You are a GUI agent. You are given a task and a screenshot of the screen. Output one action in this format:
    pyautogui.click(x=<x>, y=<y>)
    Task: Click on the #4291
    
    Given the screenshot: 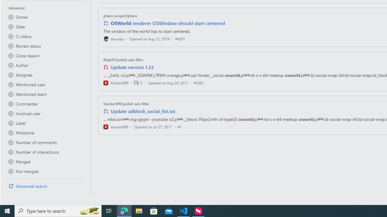 What is the action you would take?
    pyautogui.click(x=180, y=39)
    